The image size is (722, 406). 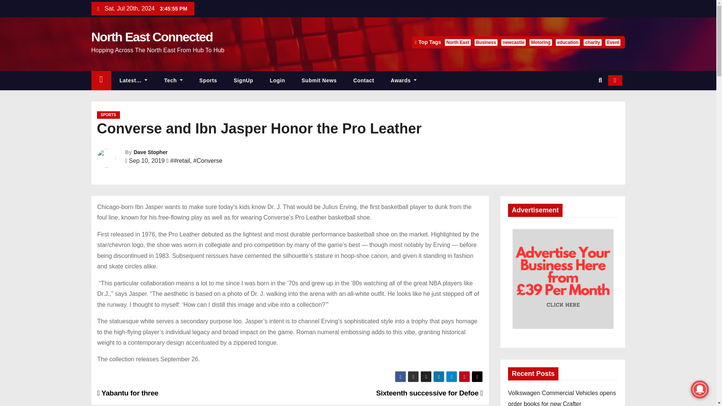 What do you see at coordinates (151, 36) in the screenshot?
I see `North East Connected` at bounding box center [151, 36].